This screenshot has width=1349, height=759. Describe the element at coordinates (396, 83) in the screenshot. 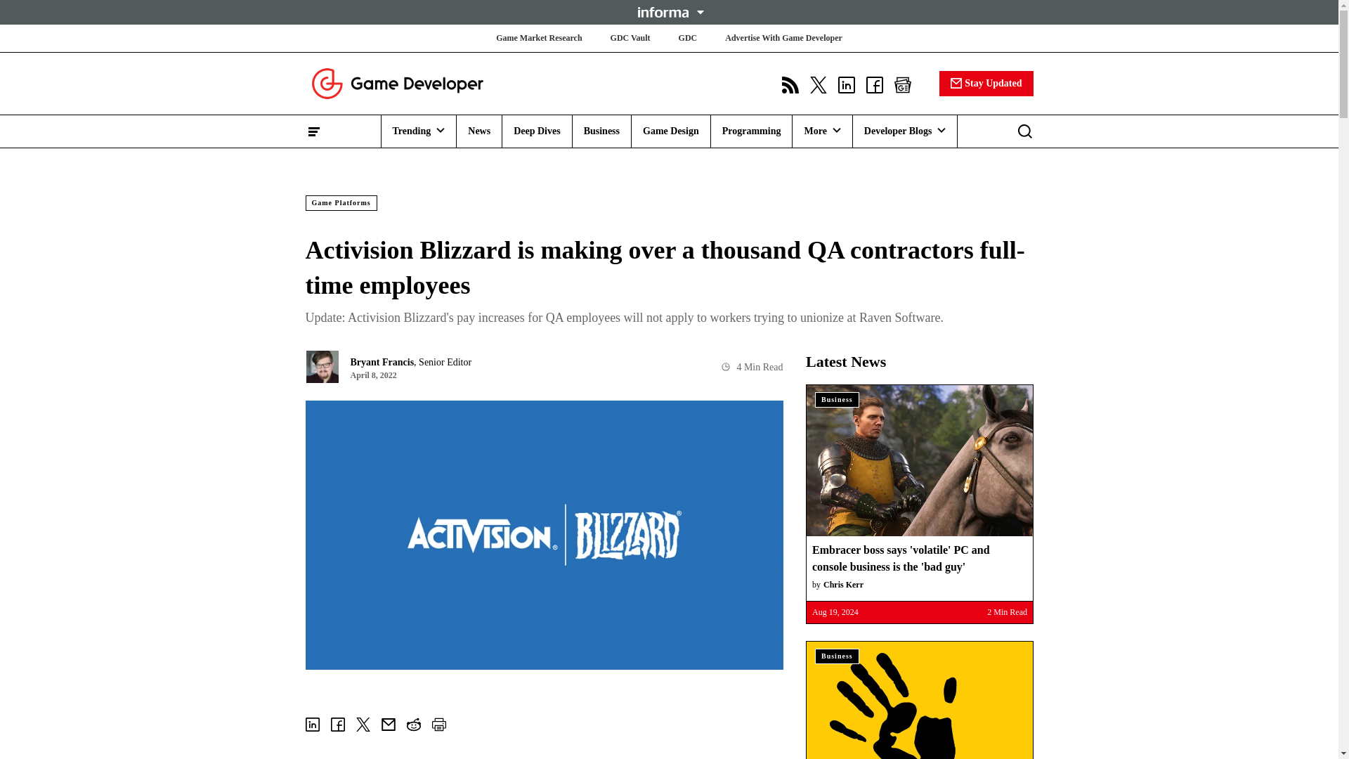

I see `Game Developer Logo` at that location.